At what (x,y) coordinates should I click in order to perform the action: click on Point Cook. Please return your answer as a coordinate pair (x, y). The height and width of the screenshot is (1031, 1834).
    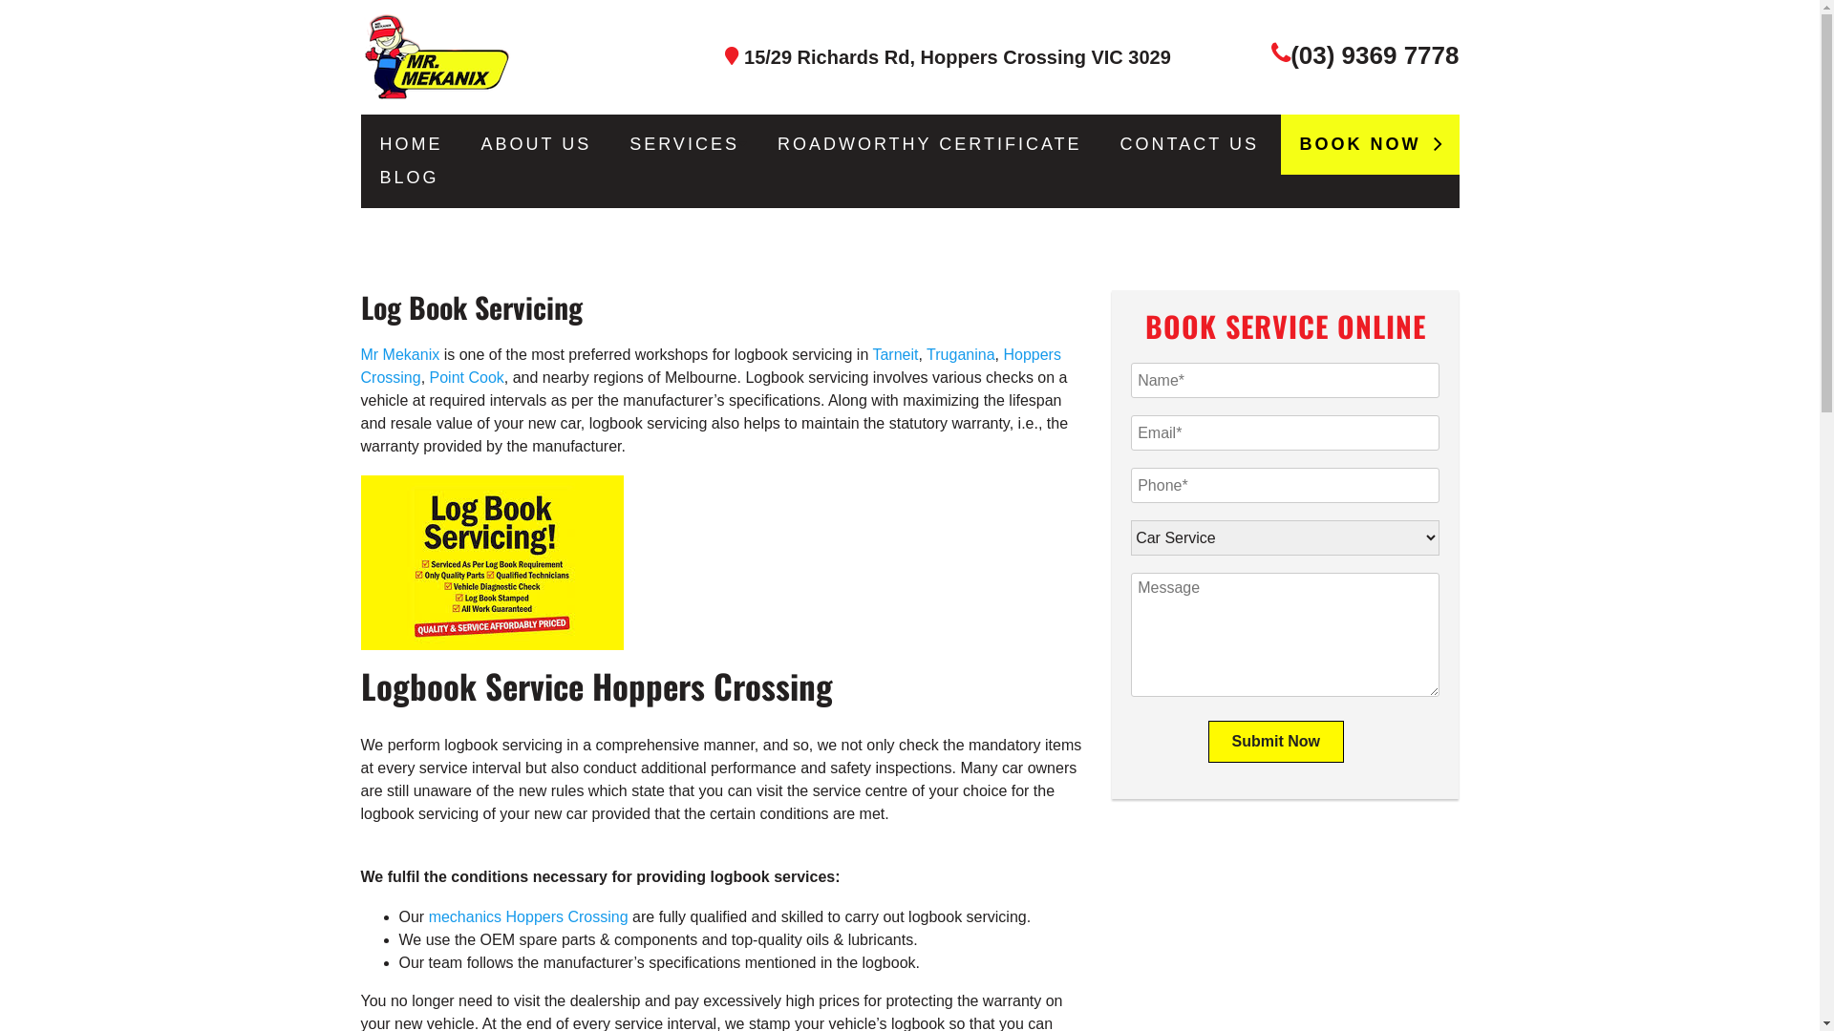
    Looking at the image, I should click on (467, 378).